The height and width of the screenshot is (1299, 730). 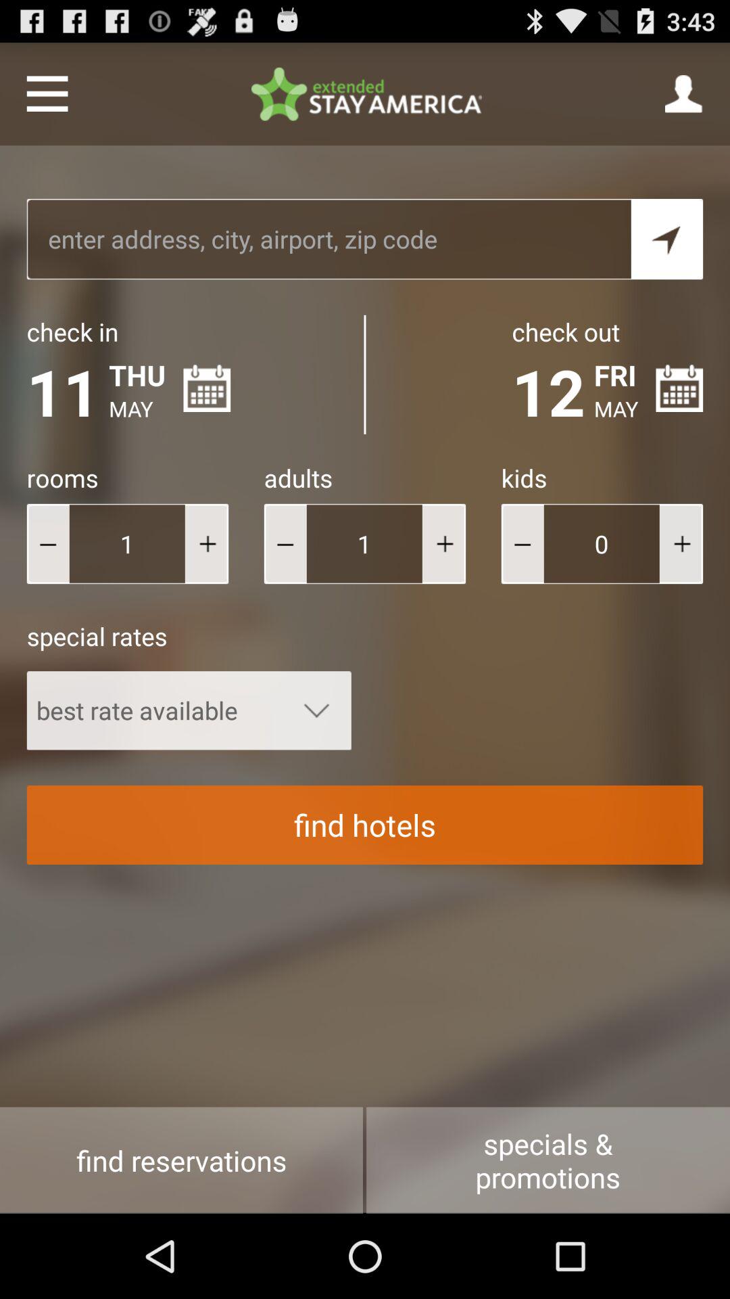 I want to click on calender, so click(x=679, y=388).